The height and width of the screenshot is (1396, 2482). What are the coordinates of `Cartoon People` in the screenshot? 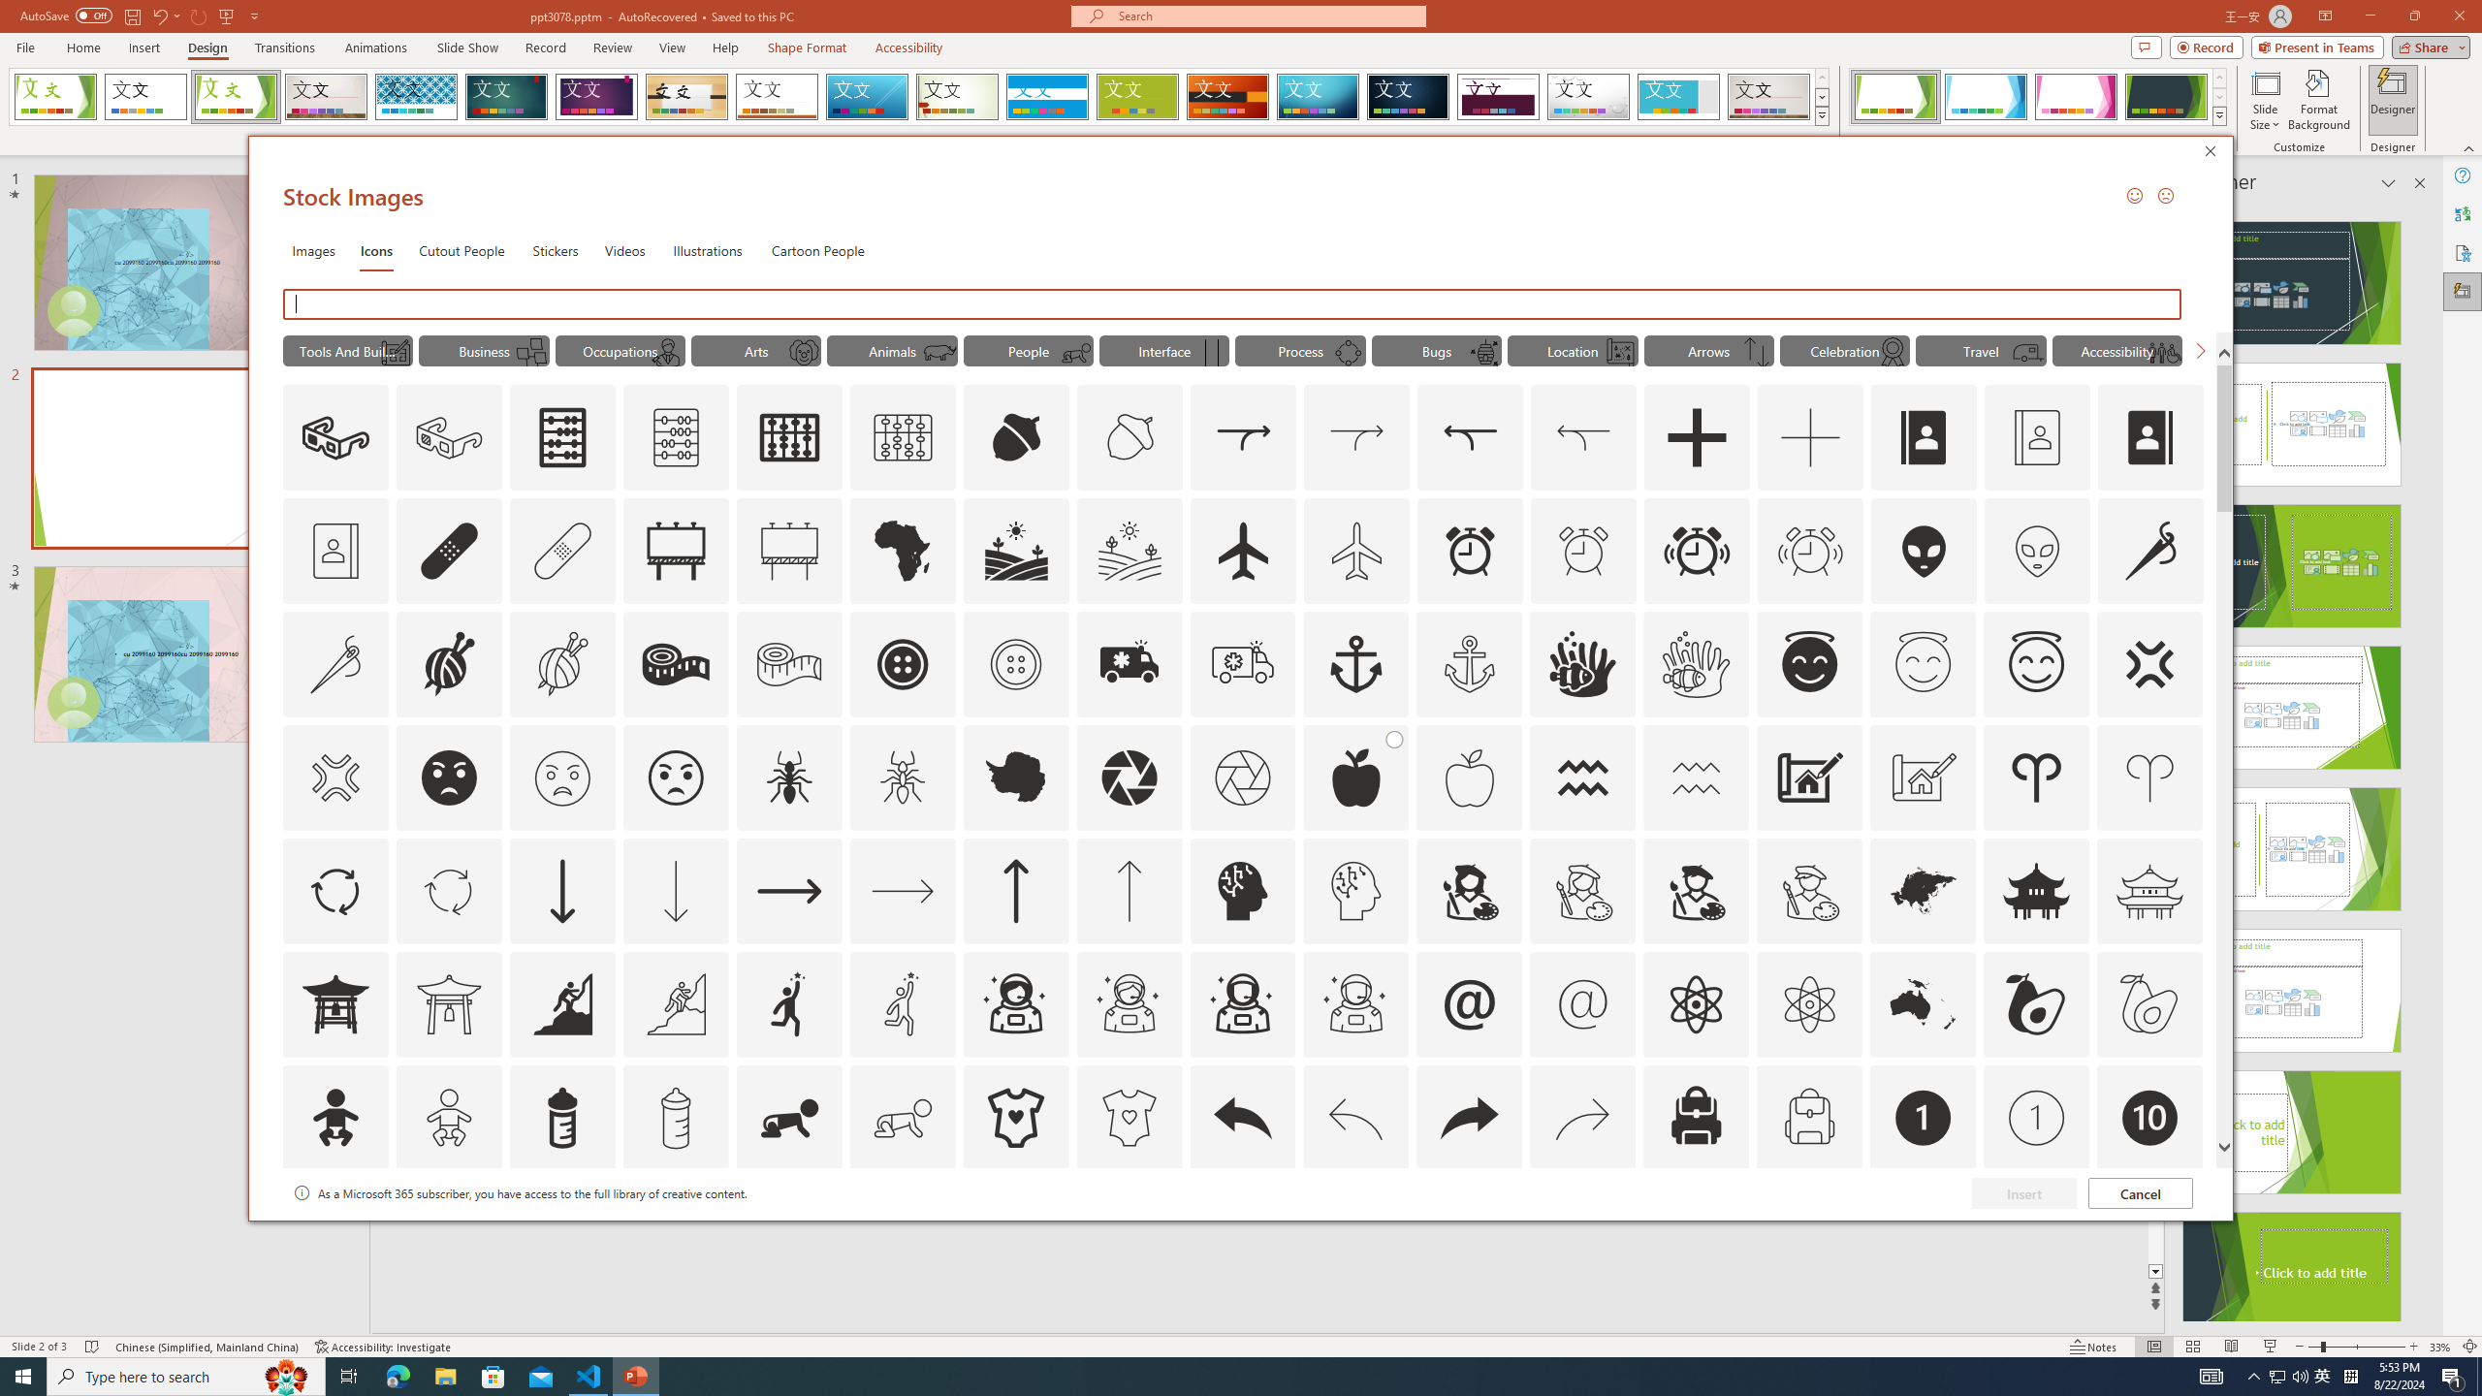 It's located at (818, 250).